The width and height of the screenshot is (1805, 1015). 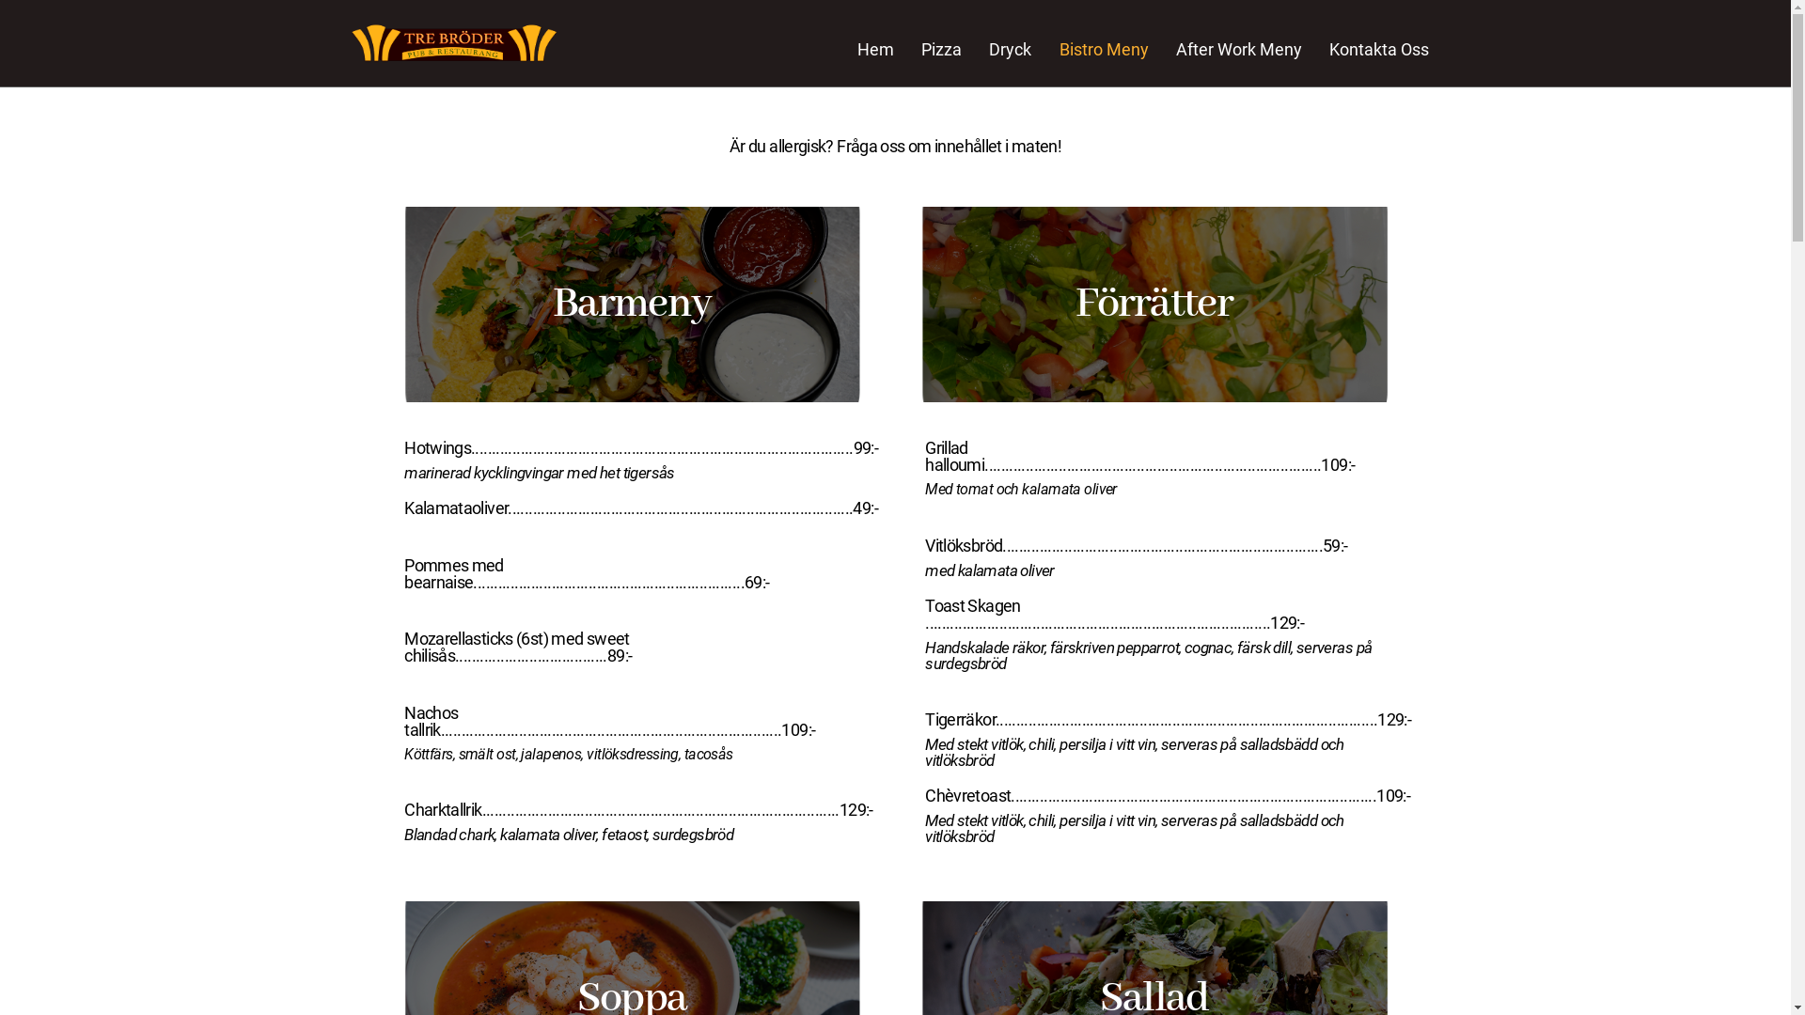 I want to click on Dryck, so click(x=1011, y=50).